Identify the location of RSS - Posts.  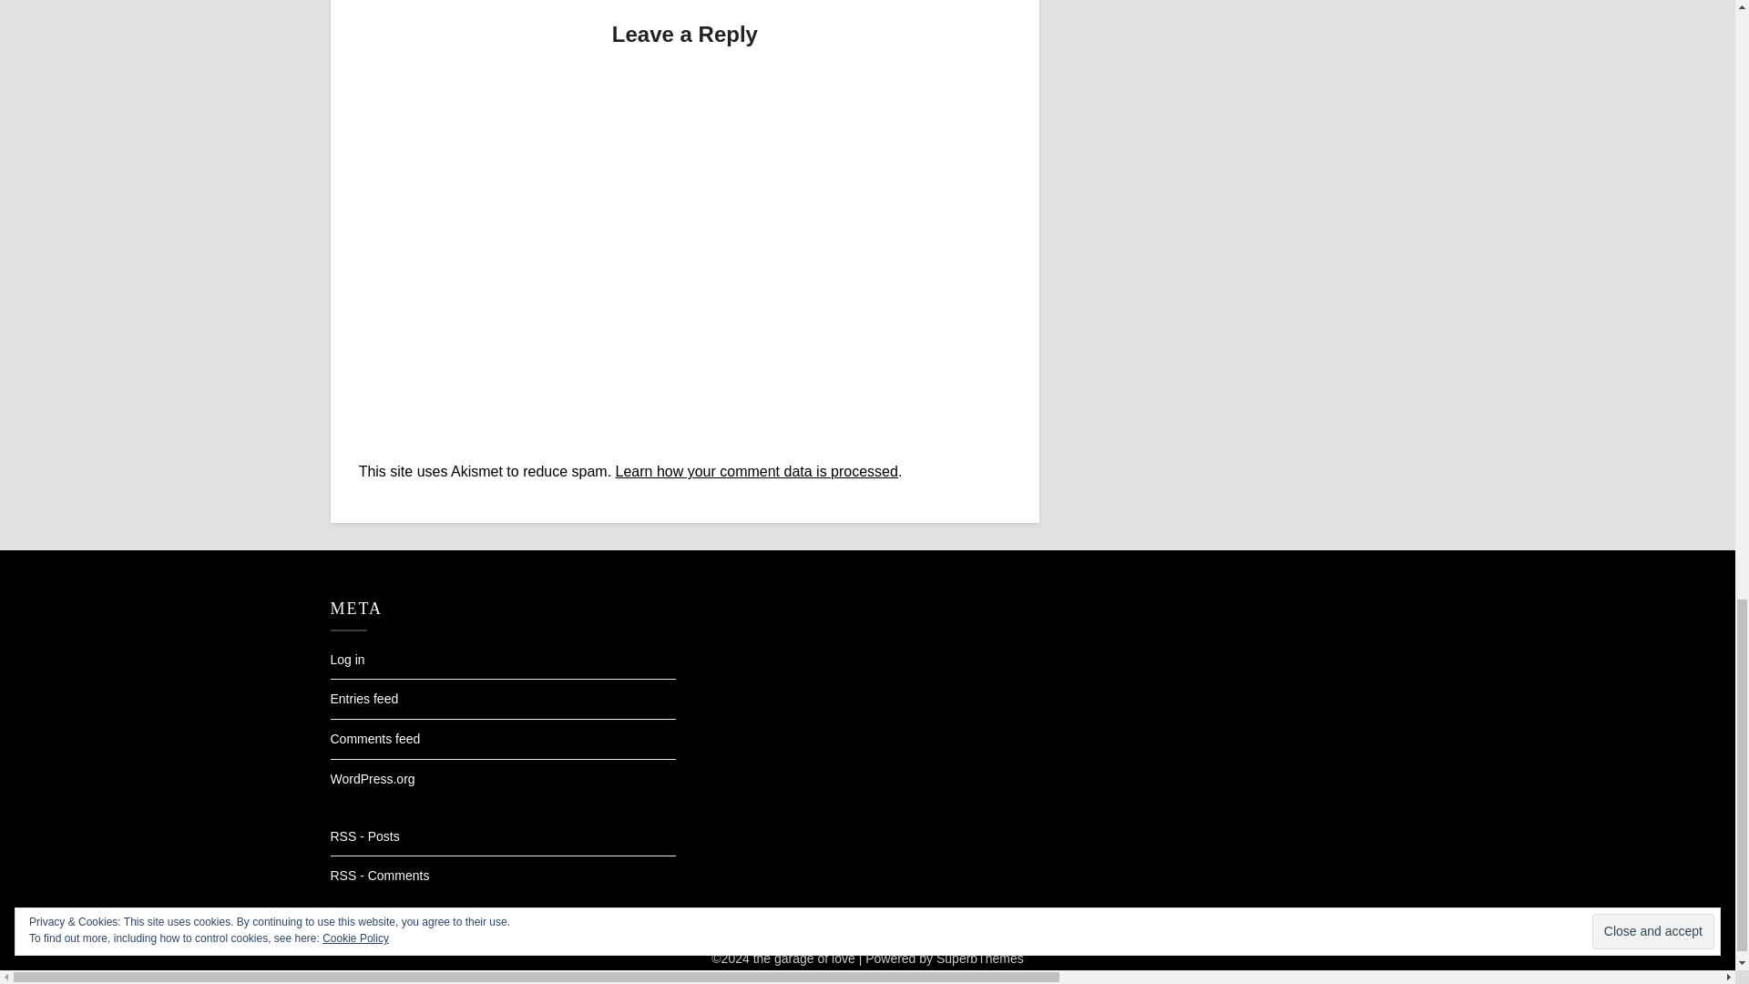
(364, 836).